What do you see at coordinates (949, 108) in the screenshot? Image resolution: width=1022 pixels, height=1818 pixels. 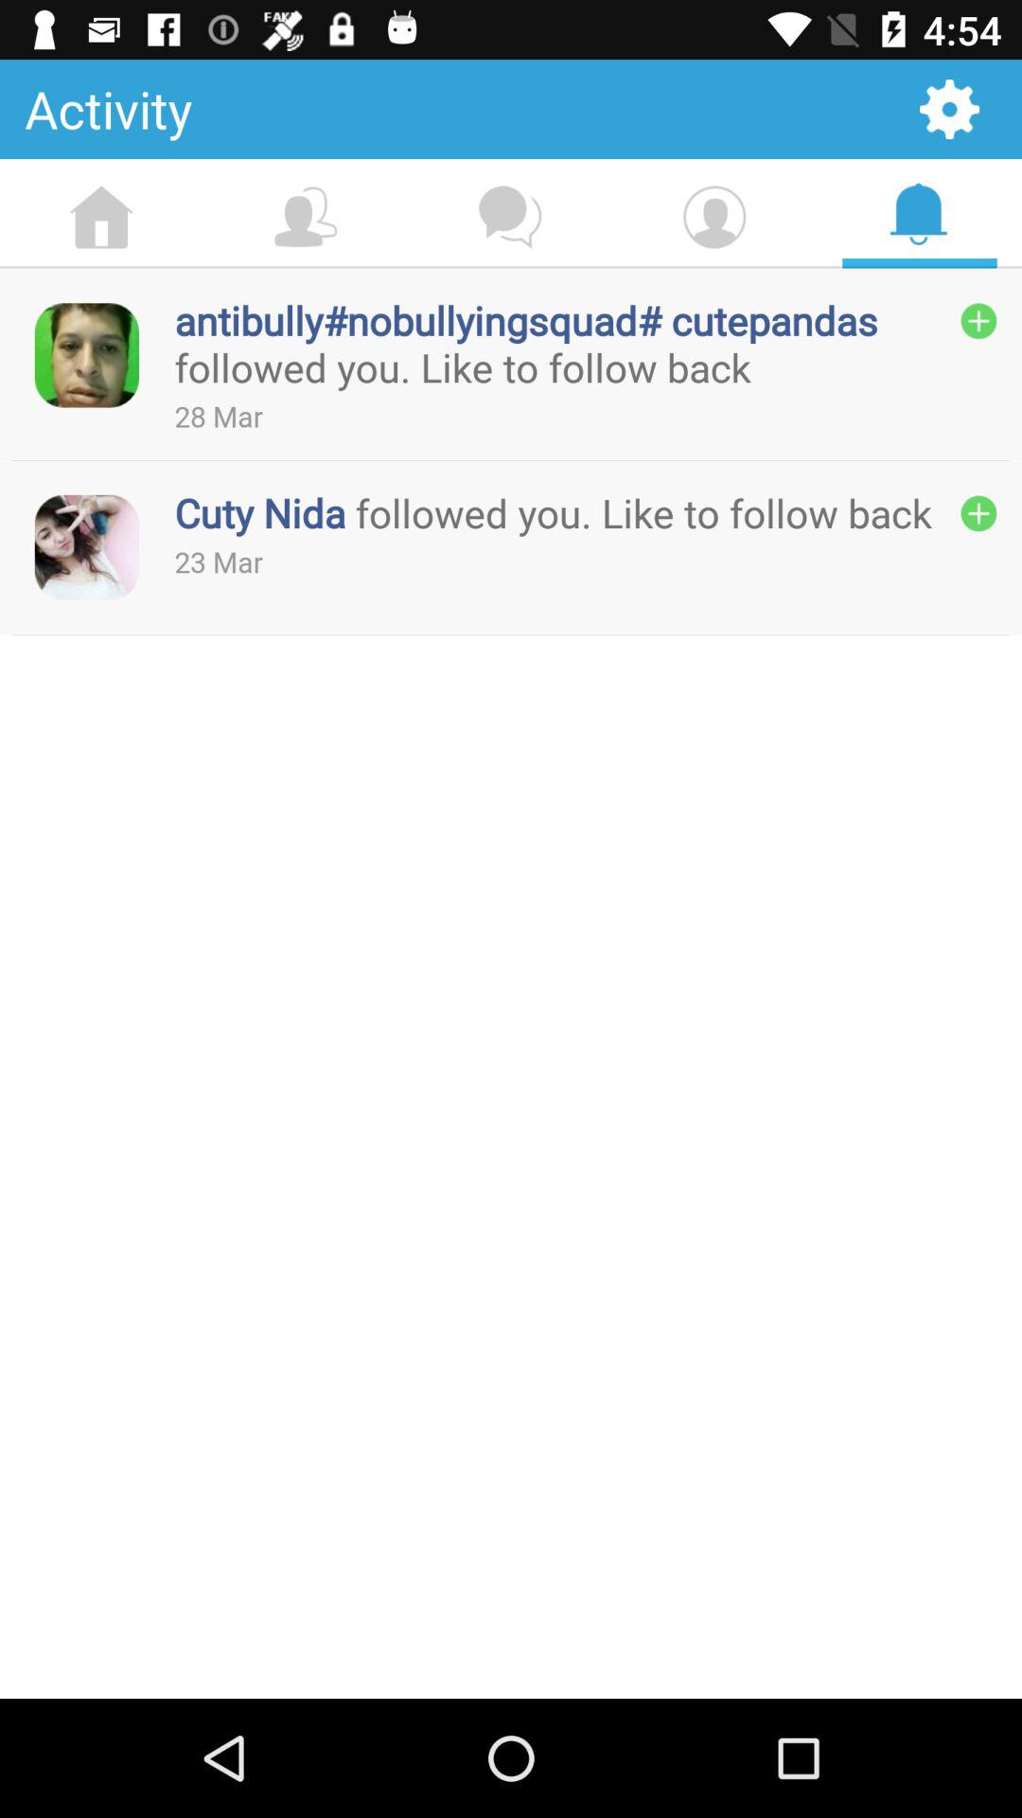 I see `tap icon to the right of the activity item` at bounding box center [949, 108].